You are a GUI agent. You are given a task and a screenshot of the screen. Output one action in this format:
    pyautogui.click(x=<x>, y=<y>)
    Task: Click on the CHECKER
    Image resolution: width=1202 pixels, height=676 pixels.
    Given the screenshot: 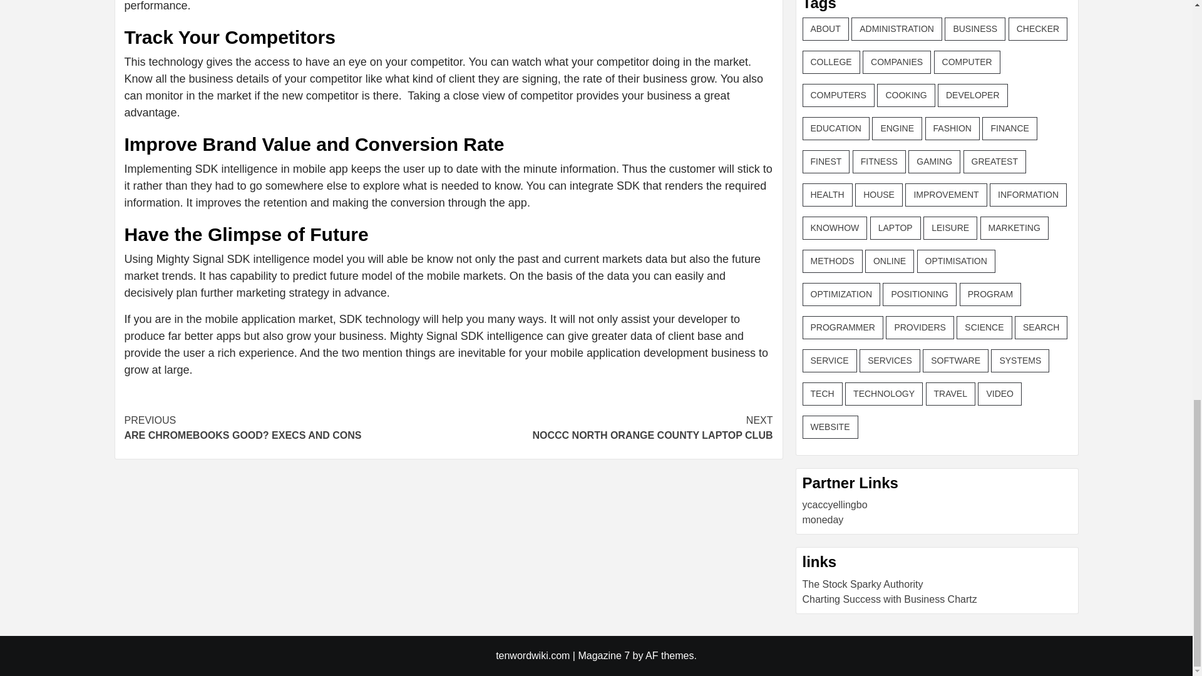 What is the action you would take?
    pyautogui.click(x=285, y=428)
    